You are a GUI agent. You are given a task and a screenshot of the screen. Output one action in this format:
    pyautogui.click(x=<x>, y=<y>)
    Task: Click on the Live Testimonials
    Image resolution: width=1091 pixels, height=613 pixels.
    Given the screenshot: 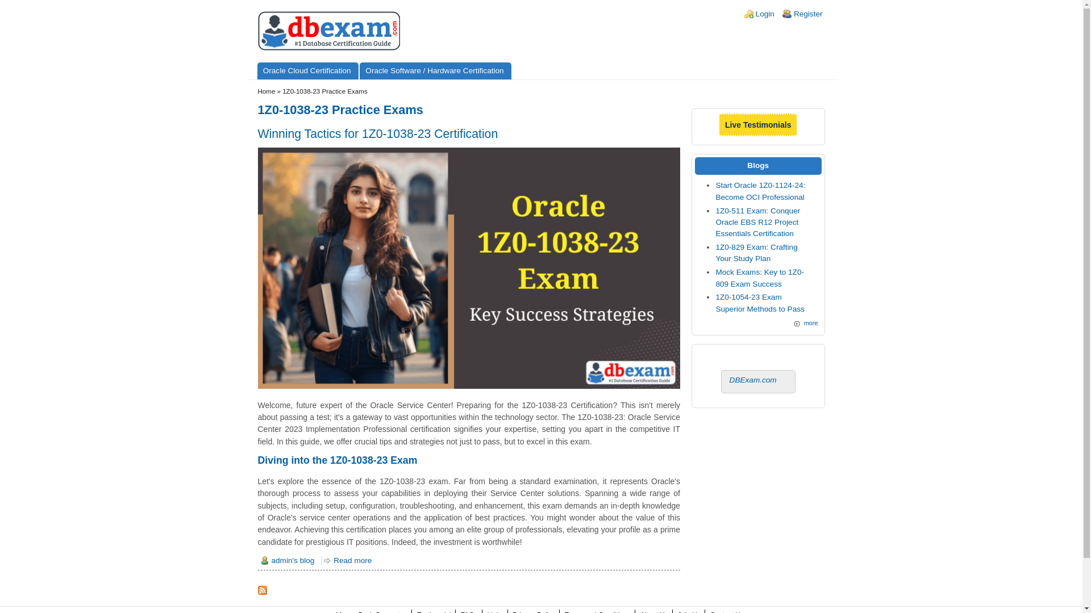 What is the action you would take?
    pyautogui.click(x=757, y=125)
    